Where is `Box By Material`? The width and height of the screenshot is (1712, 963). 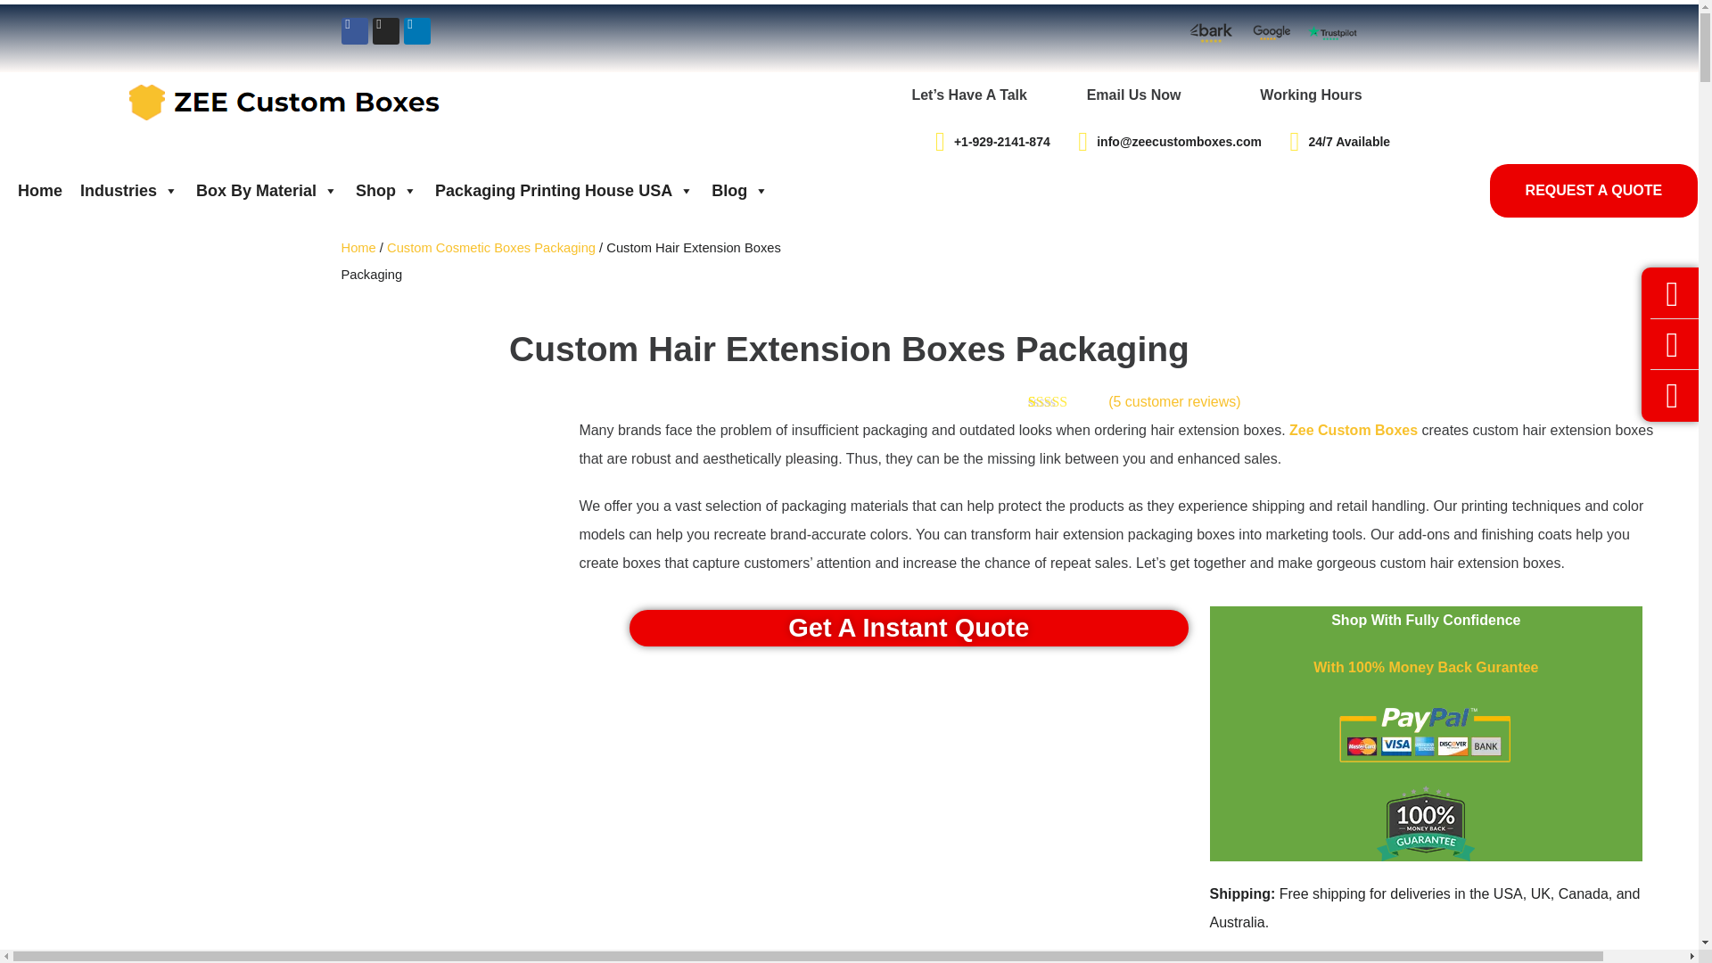 Box By Material is located at coordinates (267, 191).